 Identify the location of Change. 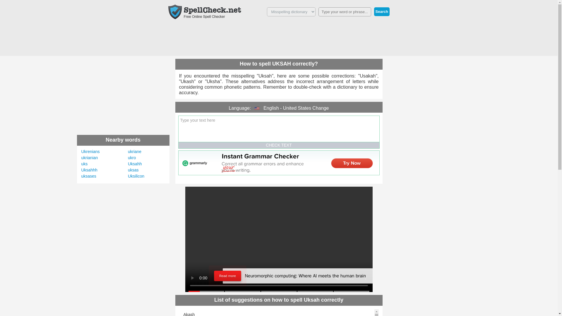
(321, 108).